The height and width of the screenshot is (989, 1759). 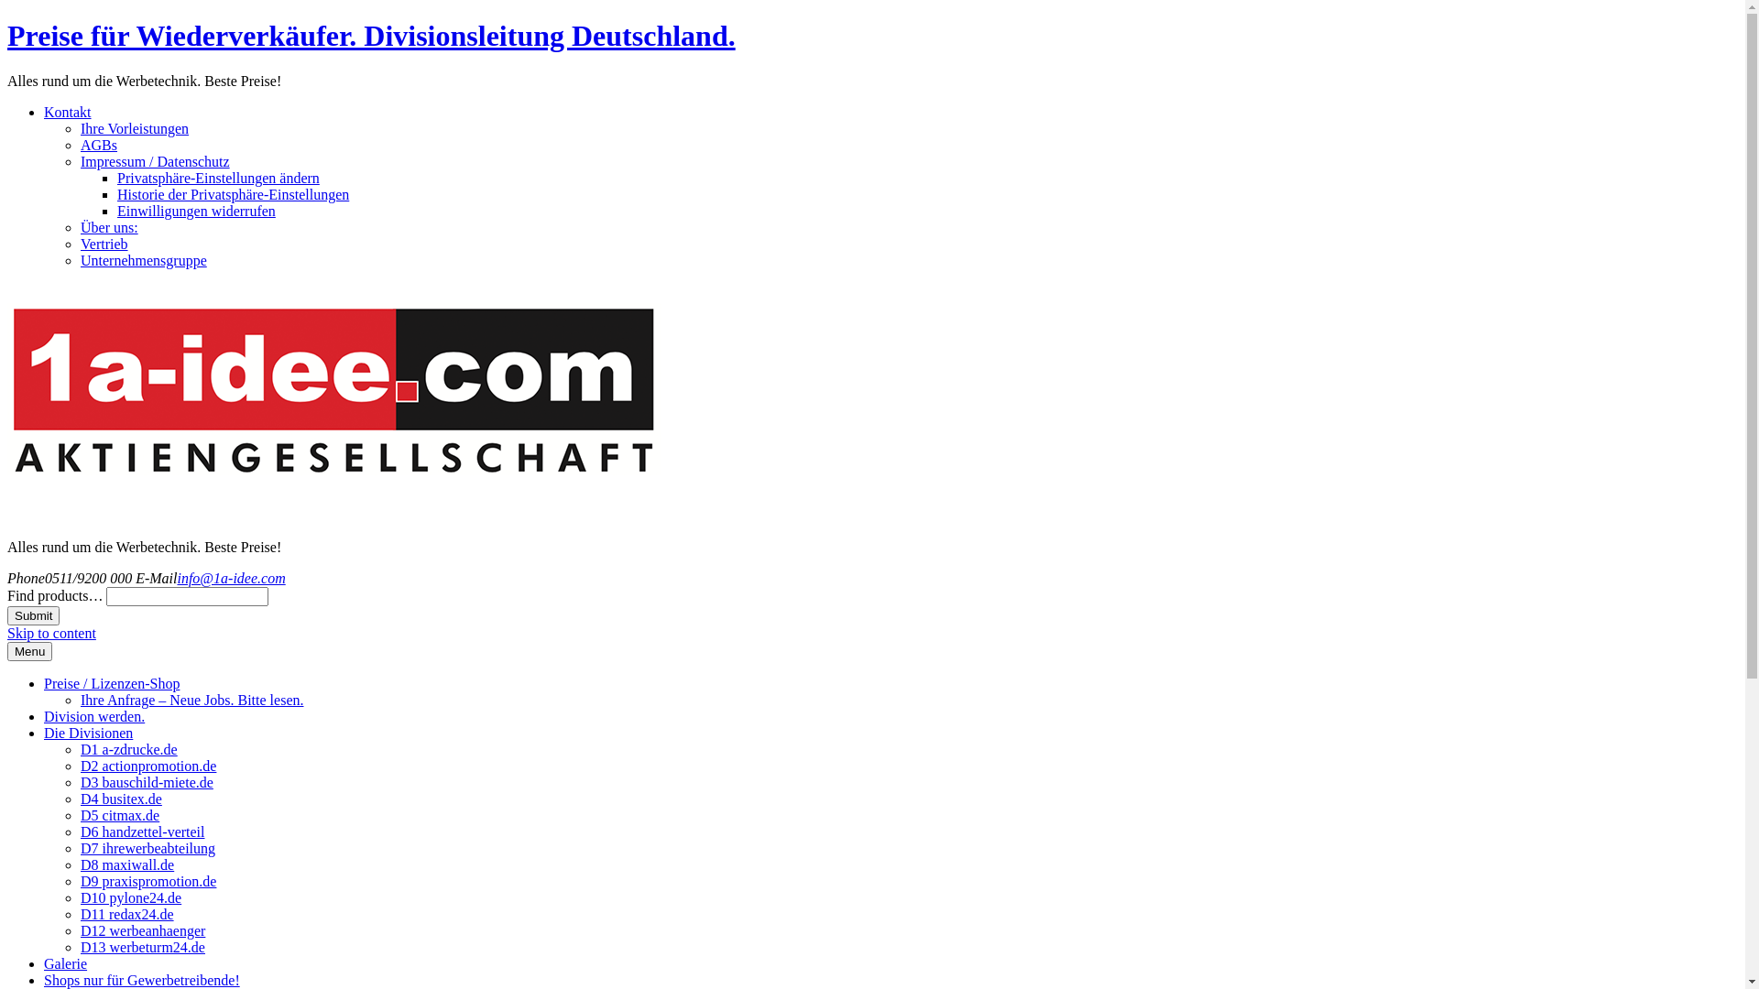 I want to click on Impressum / Datenschutz, so click(x=156, y=161).